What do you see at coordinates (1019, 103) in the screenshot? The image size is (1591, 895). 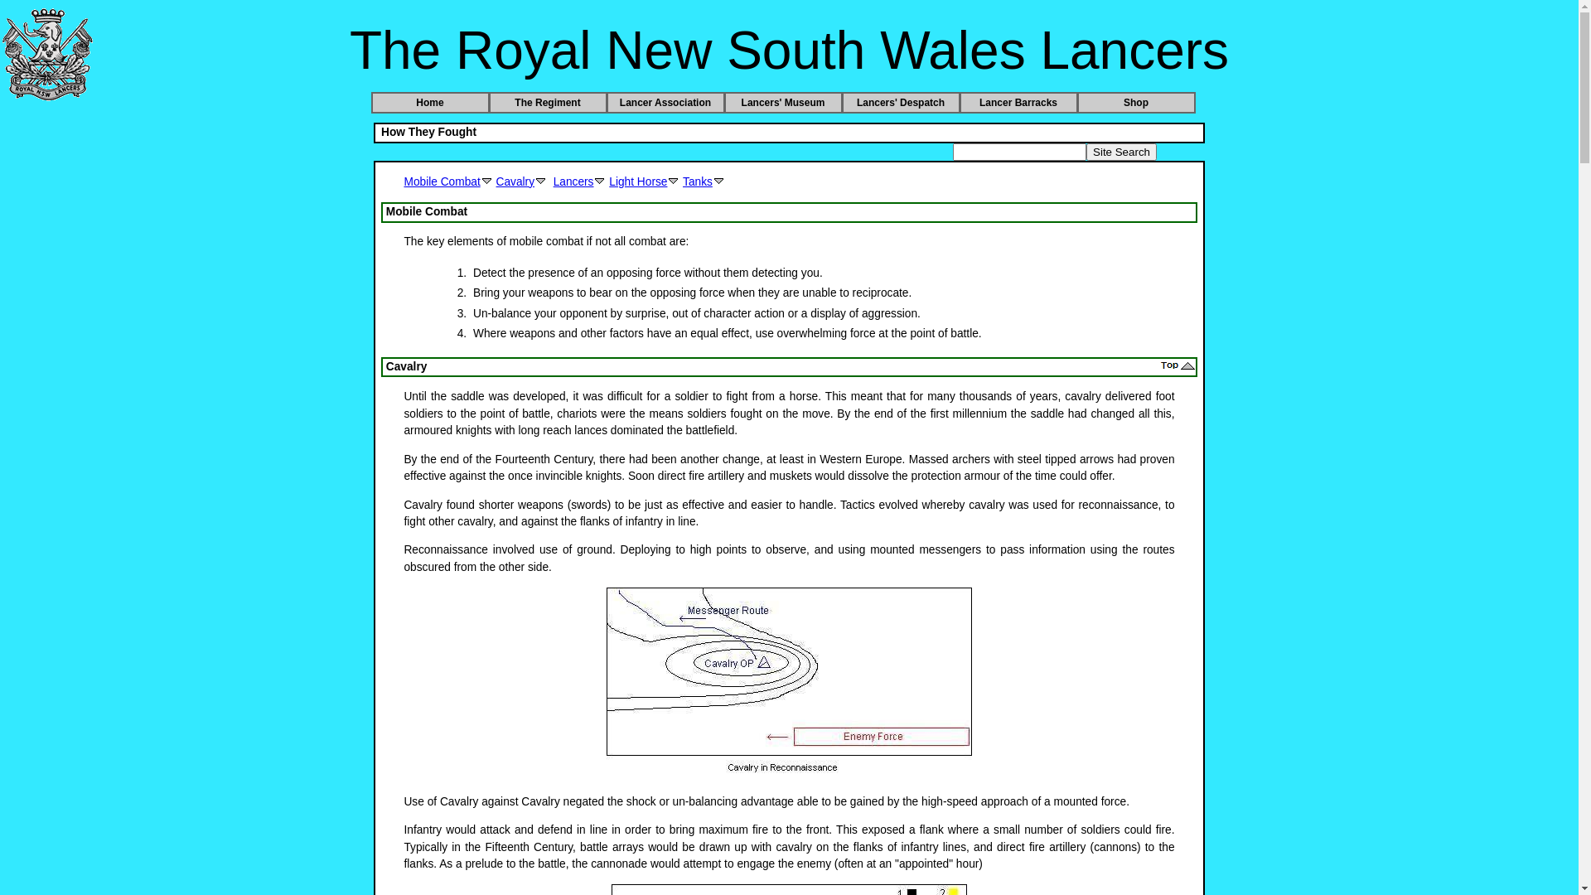 I see `Lancer Barracks` at bounding box center [1019, 103].